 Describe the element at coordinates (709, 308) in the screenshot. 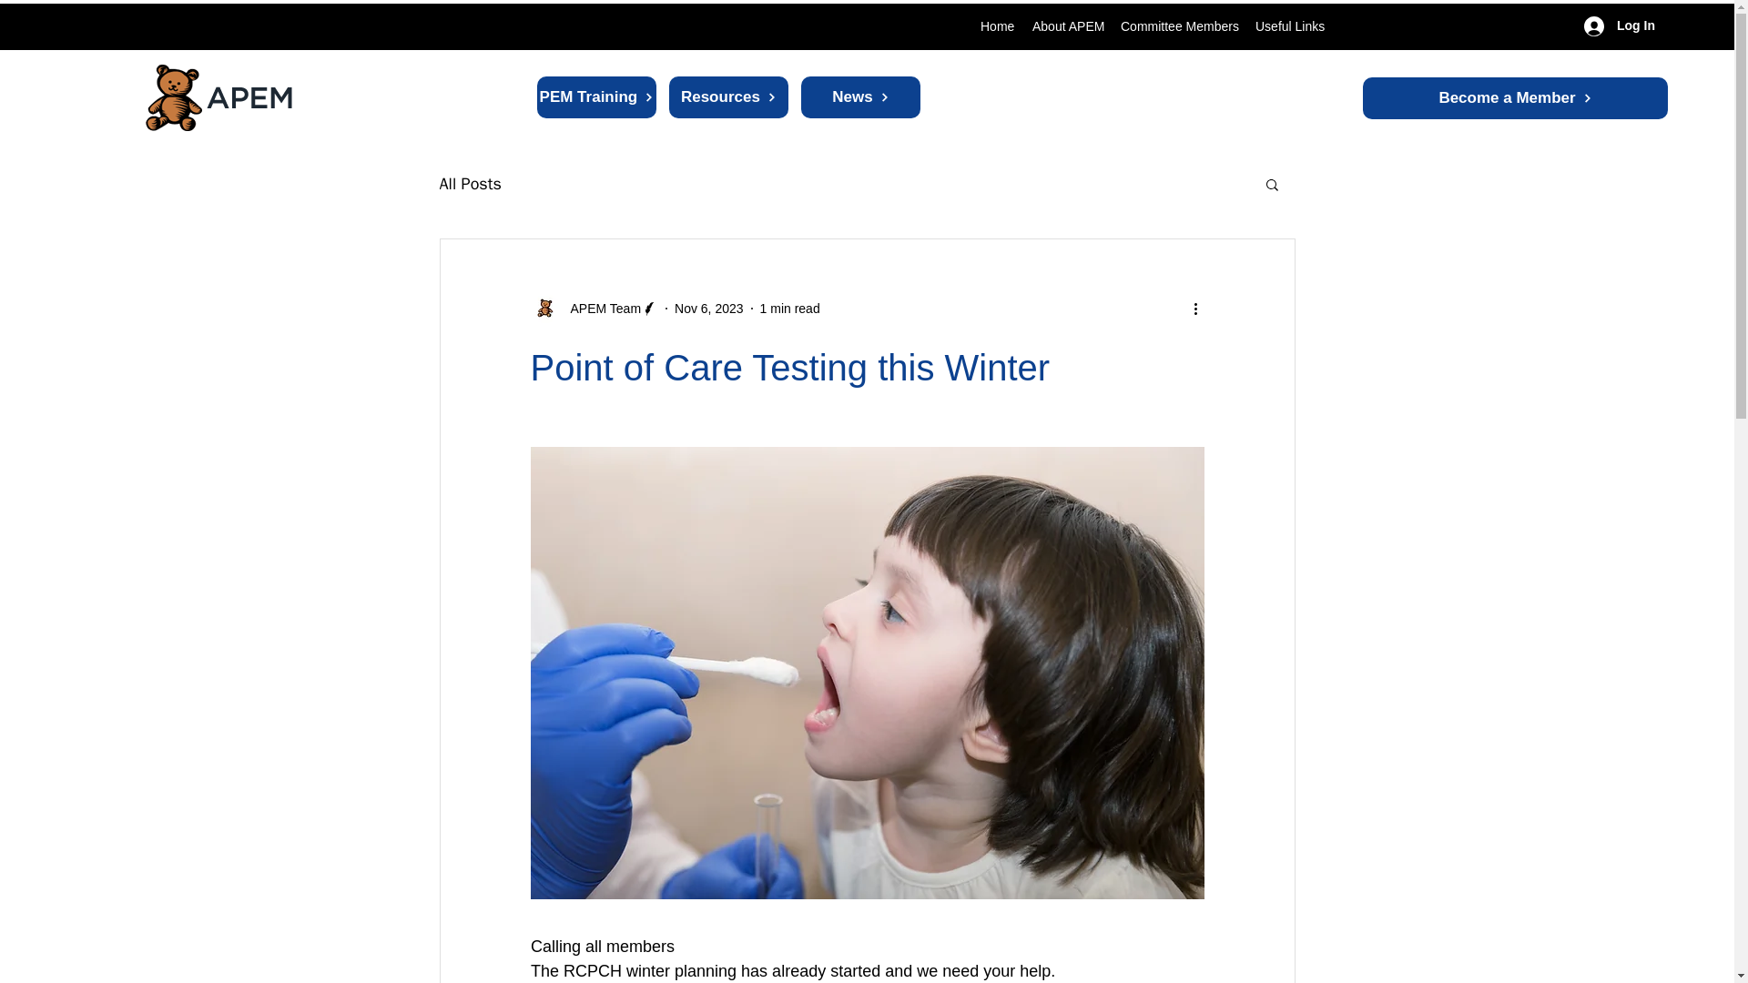

I see `Nov 6, 2023` at that location.